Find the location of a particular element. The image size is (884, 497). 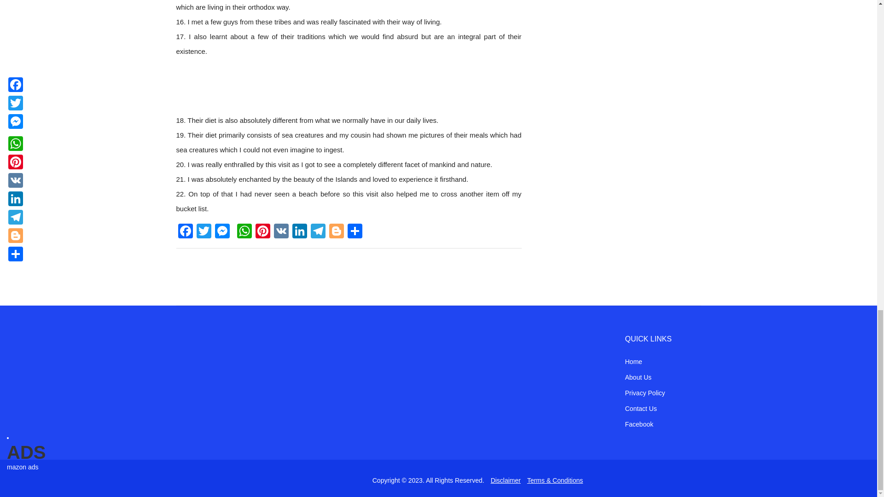

VK is located at coordinates (280, 232).